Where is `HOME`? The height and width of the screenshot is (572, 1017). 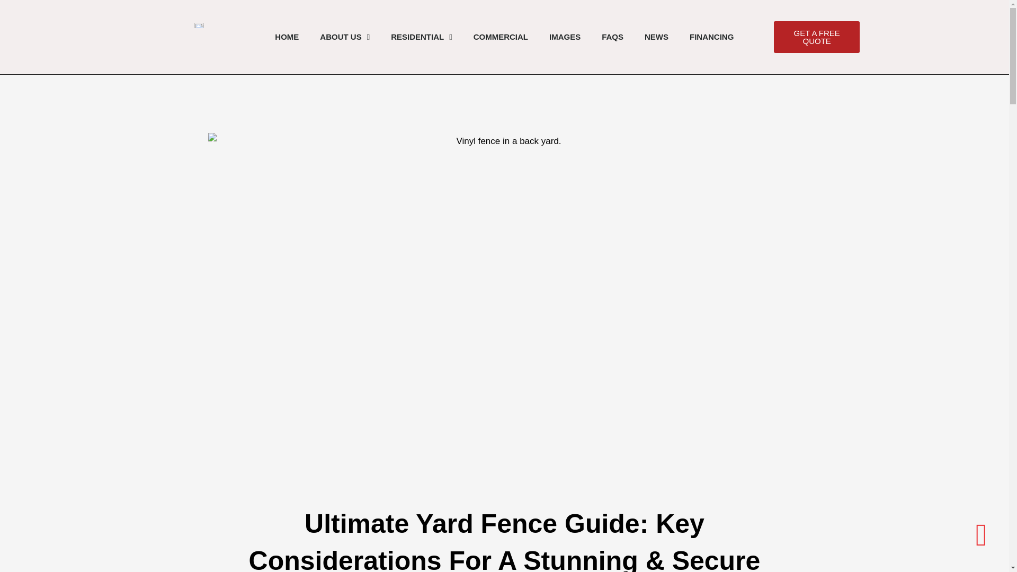
HOME is located at coordinates (287, 37).